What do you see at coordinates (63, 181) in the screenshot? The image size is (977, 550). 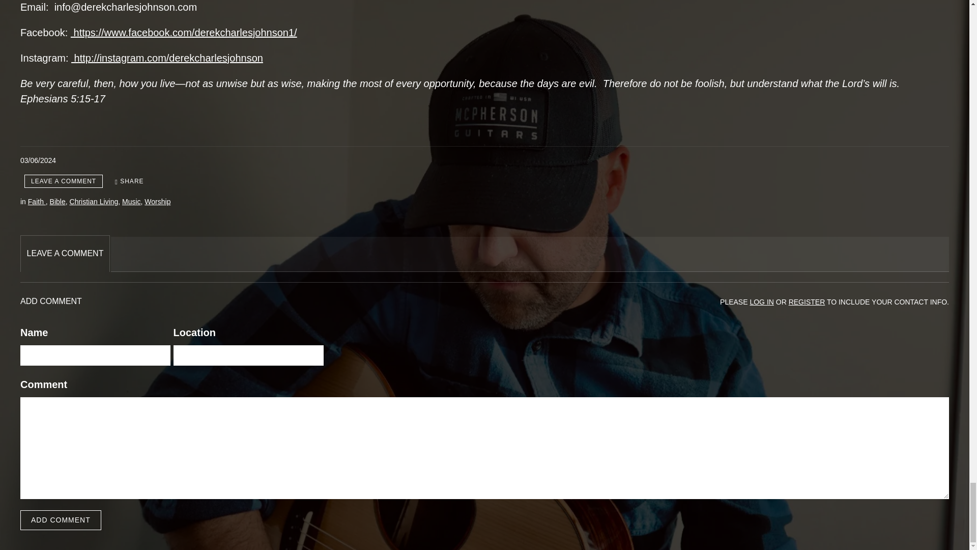 I see `LEAVE A COMMENT` at bounding box center [63, 181].